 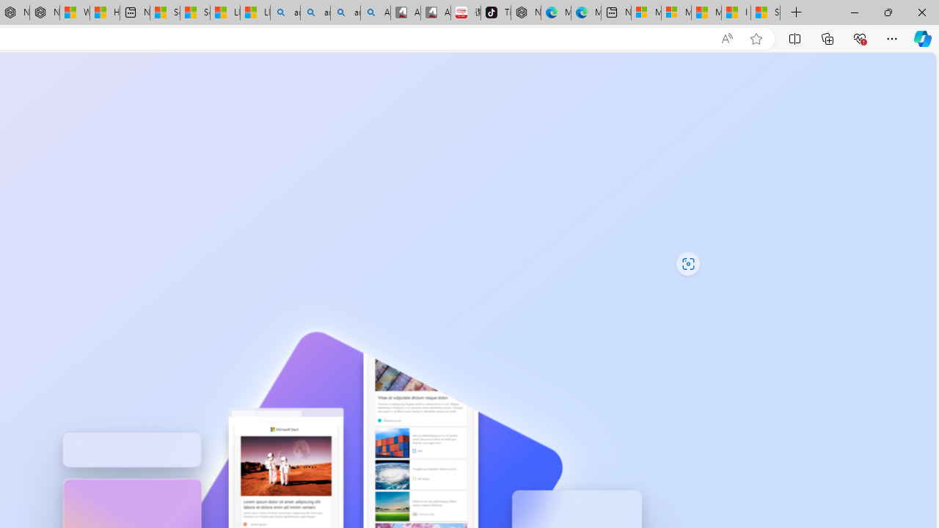 What do you see at coordinates (315, 13) in the screenshot?
I see `amazon - Search` at bounding box center [315, 13].